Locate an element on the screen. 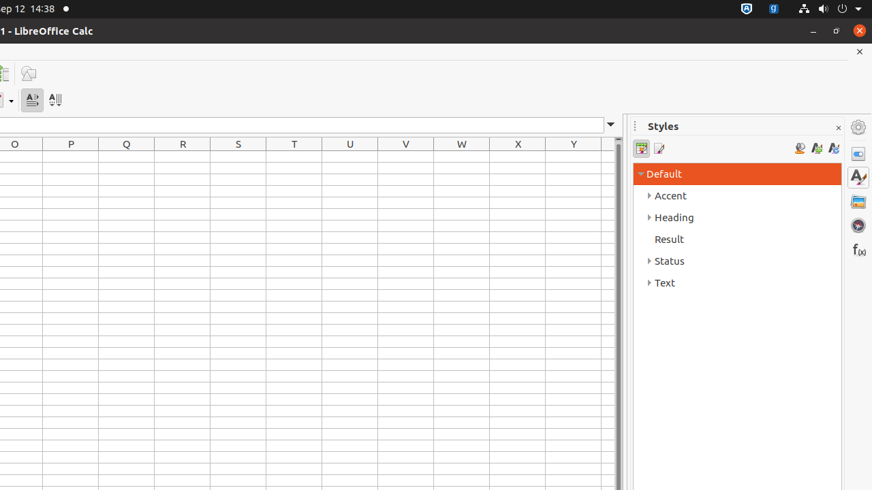 This screenshot has height=490, width=872. Text direction from top to bottom is located at coordinates (54, 101).